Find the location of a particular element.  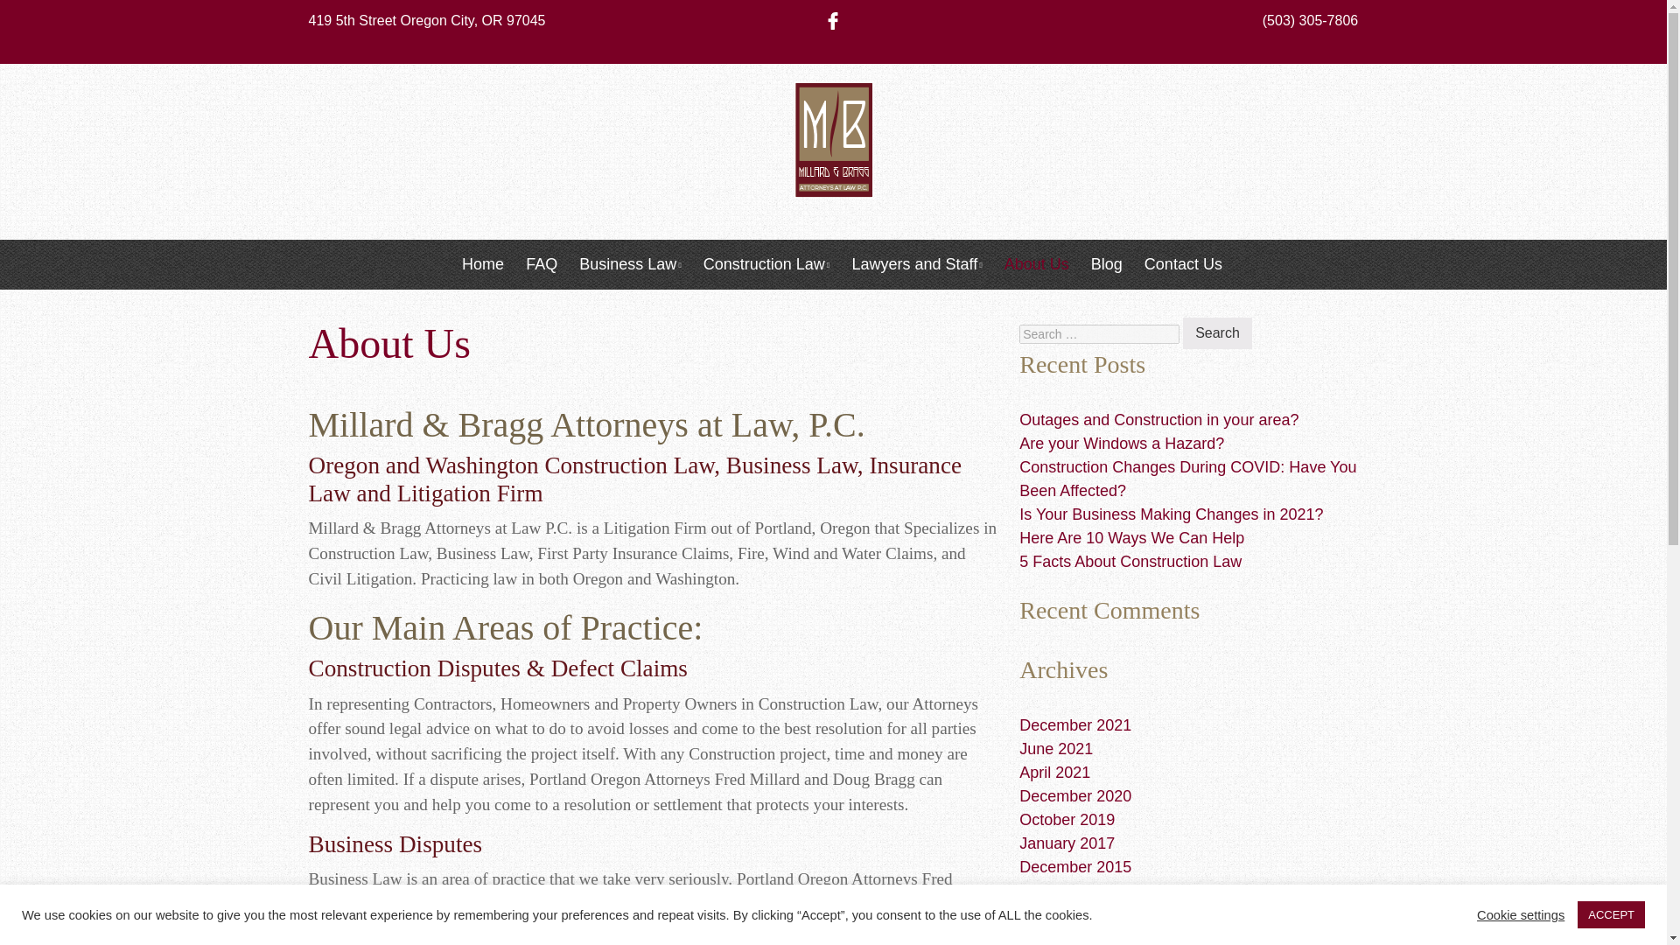

Blog is located at coordinates (1106, 264).